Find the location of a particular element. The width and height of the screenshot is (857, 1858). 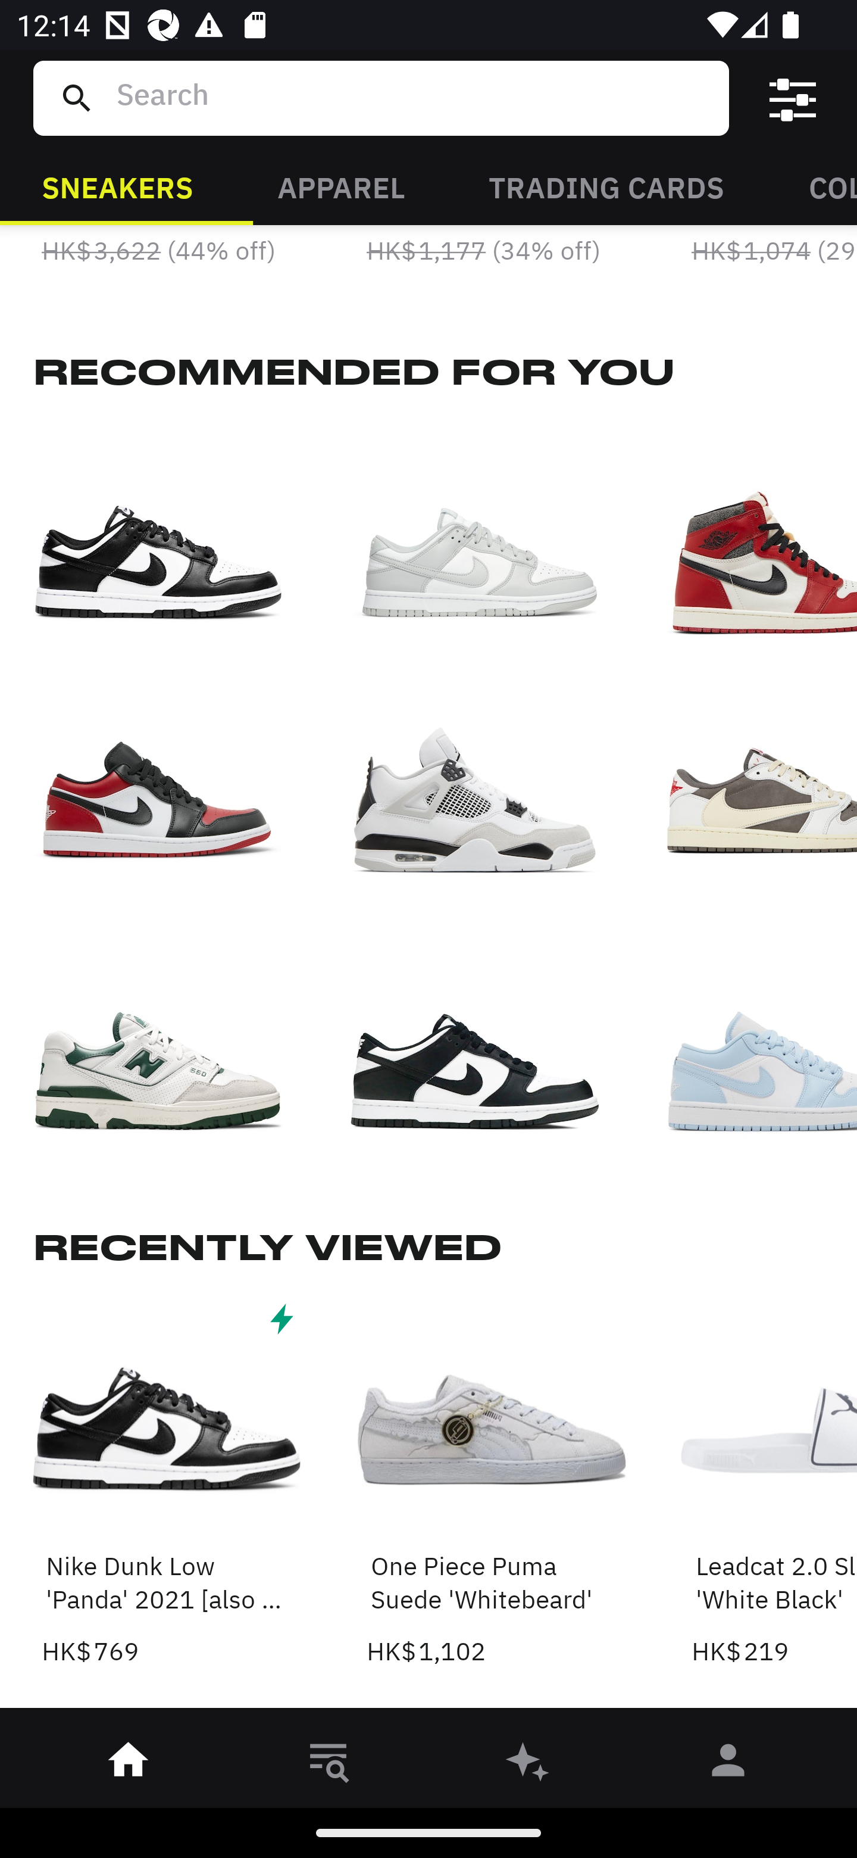

󱎸 is located at coordinates (329, 1764).